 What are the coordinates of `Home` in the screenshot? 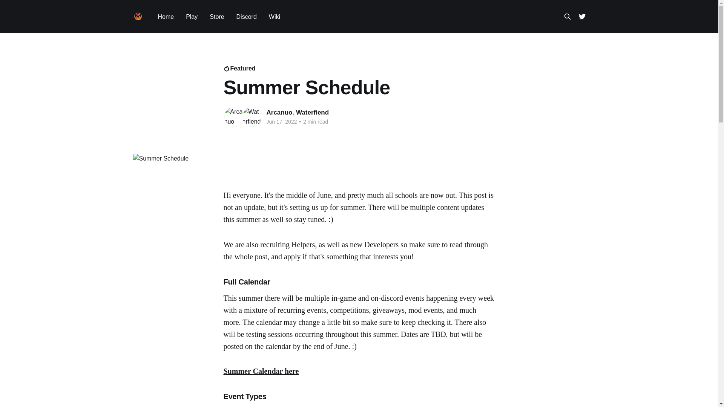 It's located at (166, 17).